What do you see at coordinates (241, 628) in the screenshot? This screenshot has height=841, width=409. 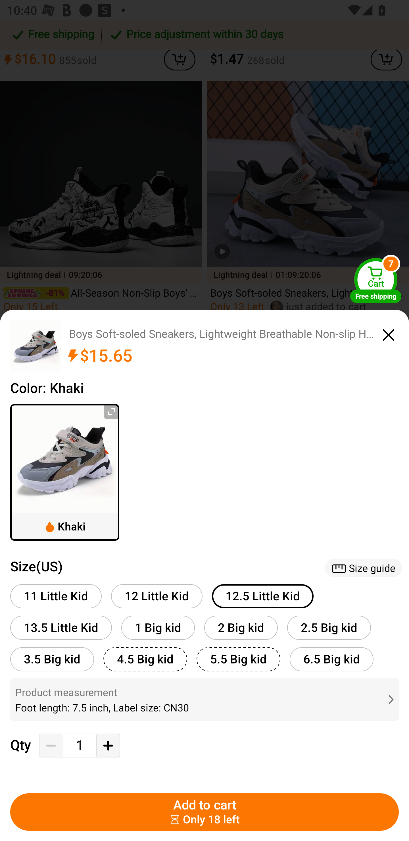 I see ` 2 Big kid` at bounding box center [241, 628].